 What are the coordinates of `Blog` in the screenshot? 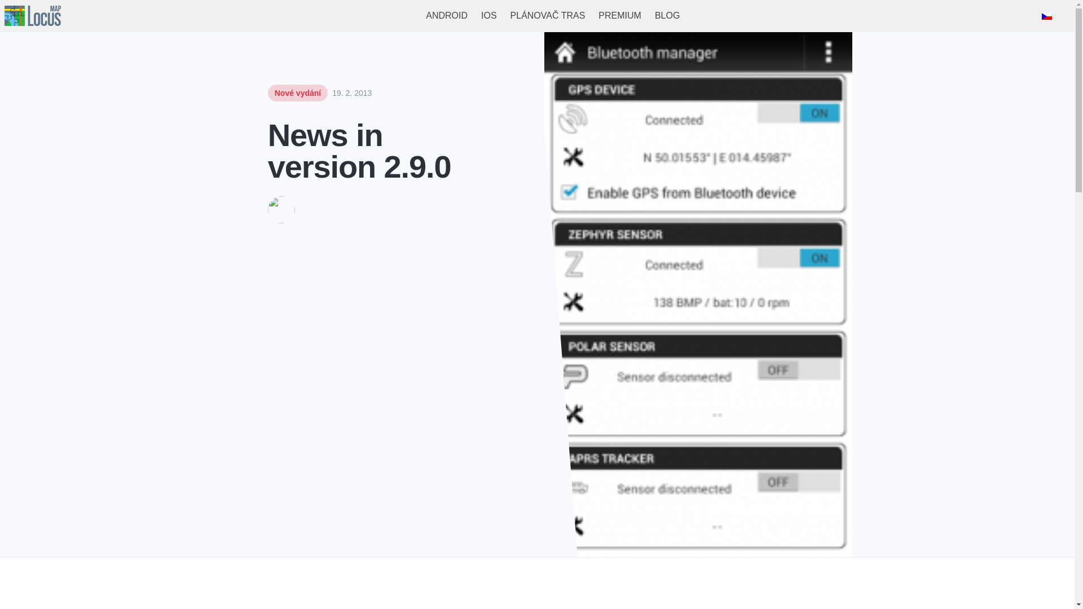 It's located at (667, 16).